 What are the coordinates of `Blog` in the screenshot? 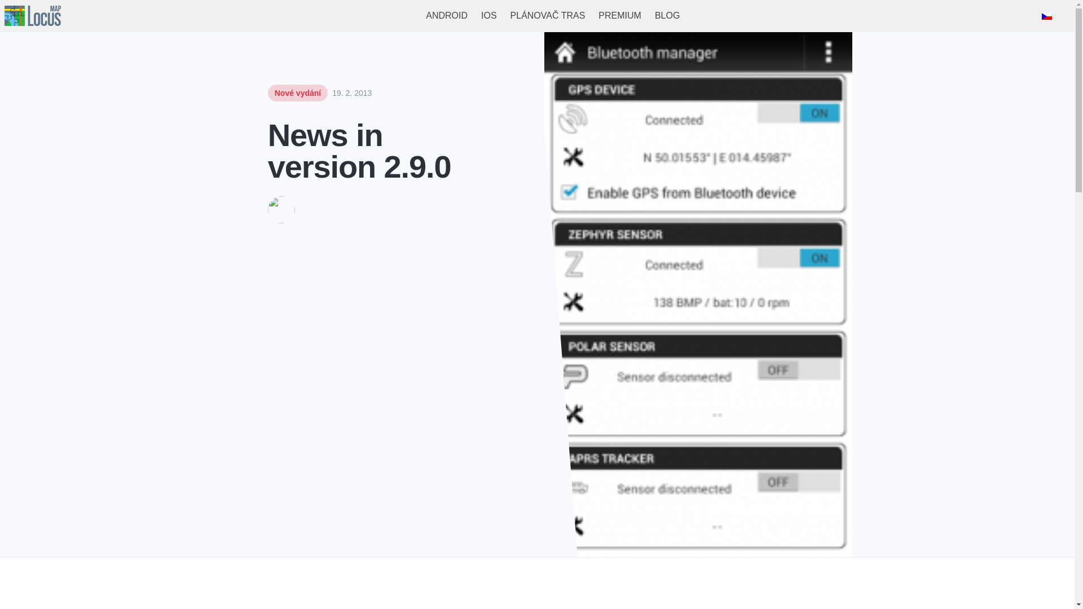 It's located at (667, 16).